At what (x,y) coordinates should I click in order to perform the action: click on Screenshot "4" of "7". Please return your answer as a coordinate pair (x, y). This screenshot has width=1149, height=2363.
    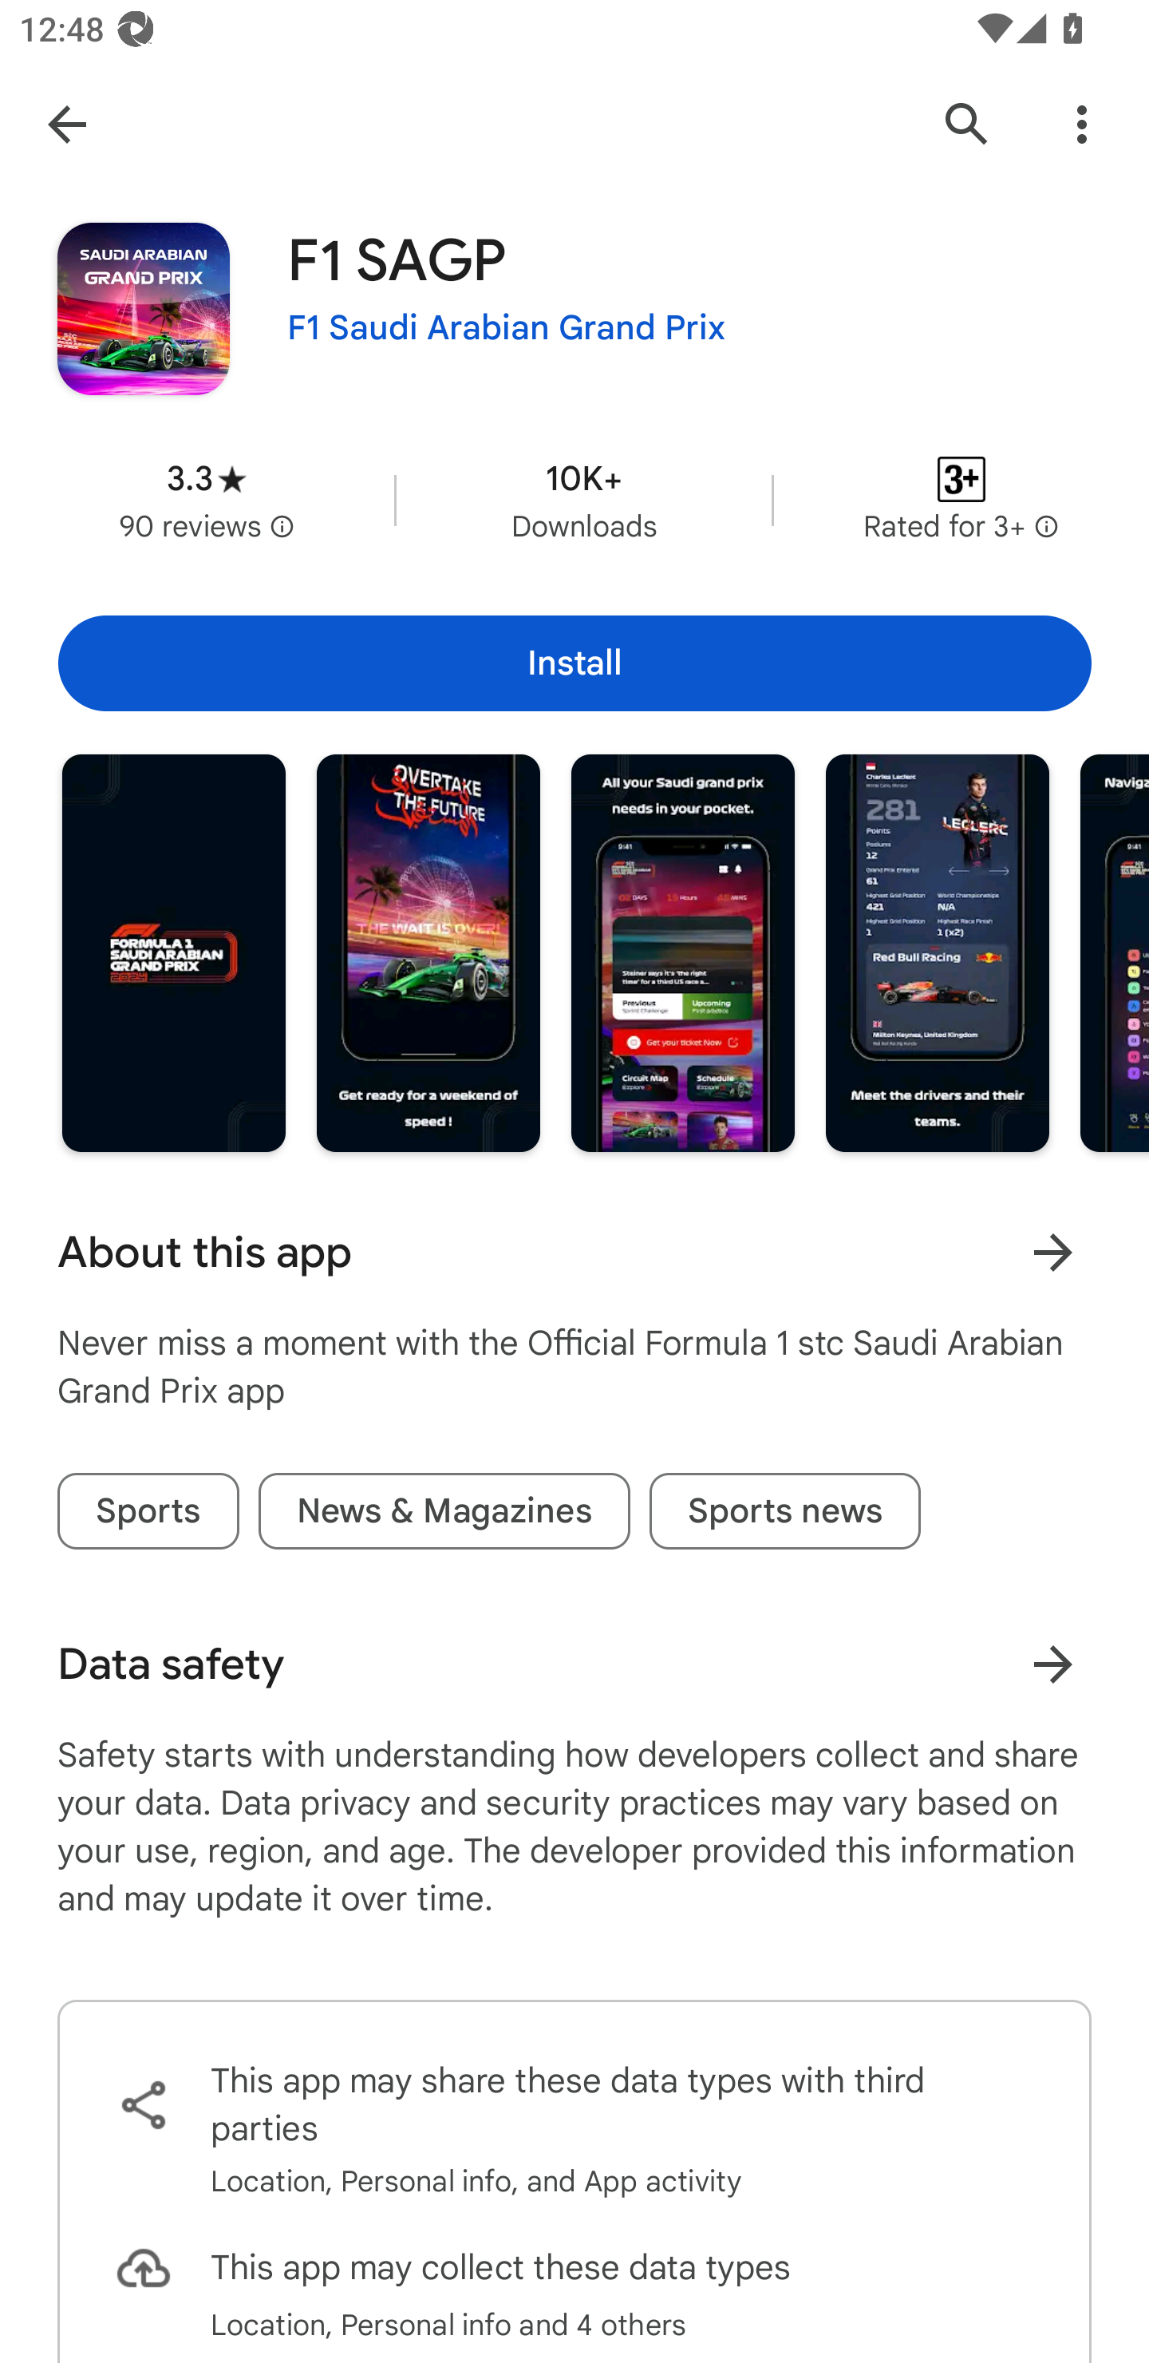
    Looking at the image, I should click on (937, 953).